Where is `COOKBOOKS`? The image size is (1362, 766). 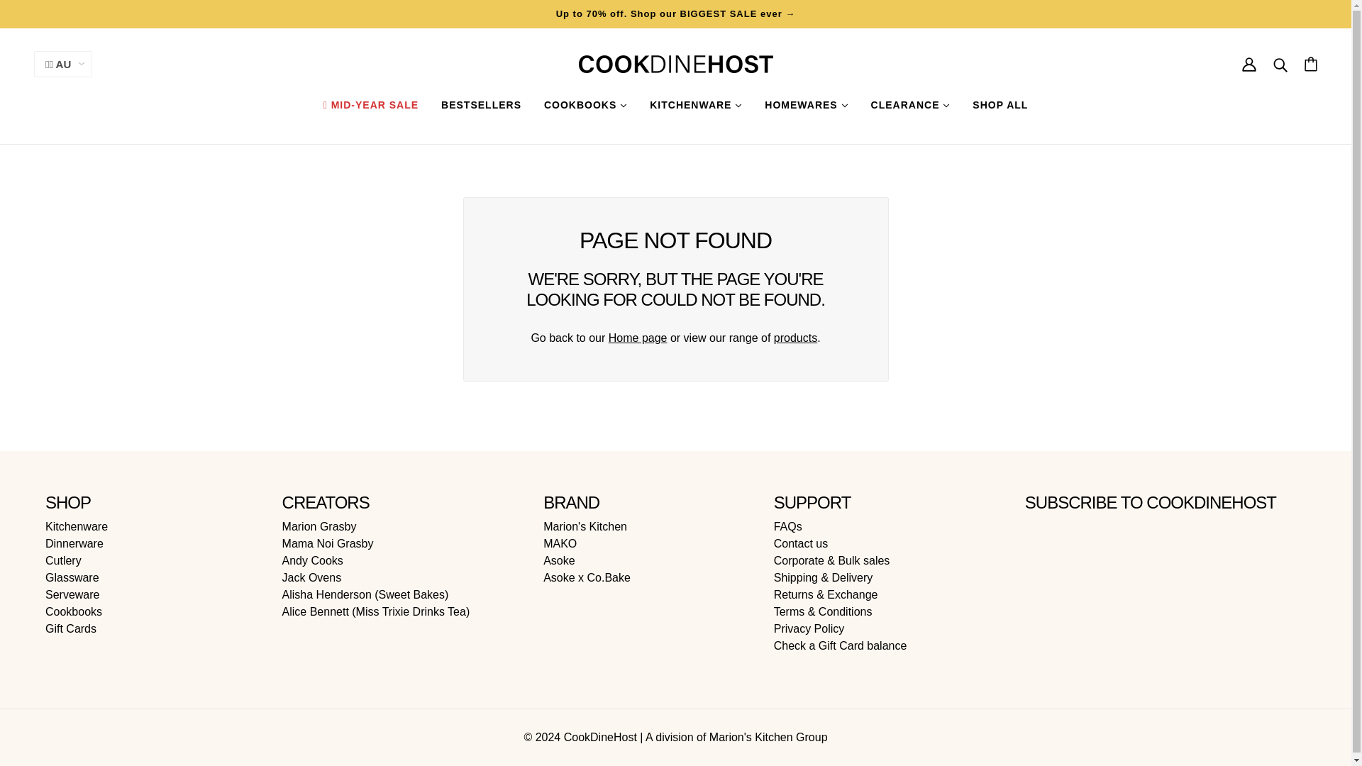 COOKBOOKS is located at coordinates (585, 105).